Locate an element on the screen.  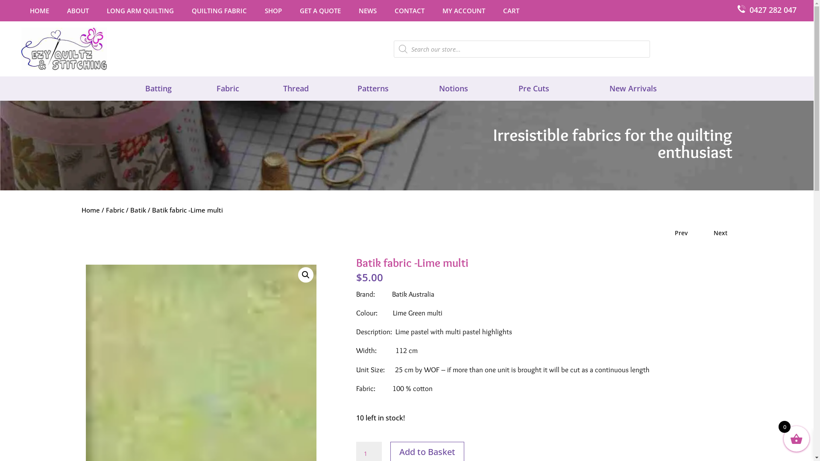
Batik is located at coordinates (138, 210).